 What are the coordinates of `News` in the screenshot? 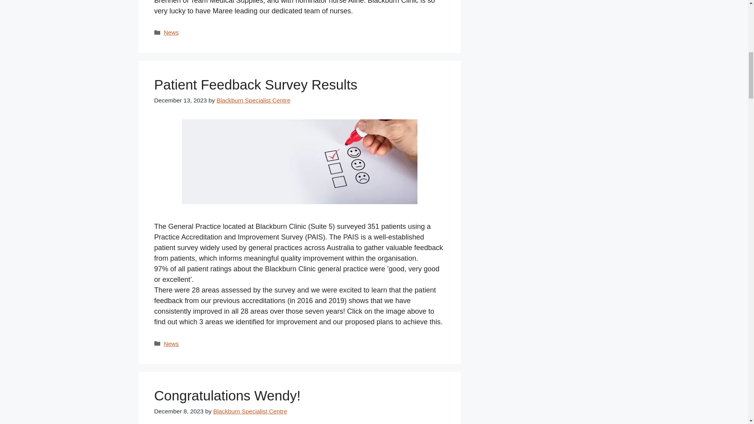 It's located at (171, 344).